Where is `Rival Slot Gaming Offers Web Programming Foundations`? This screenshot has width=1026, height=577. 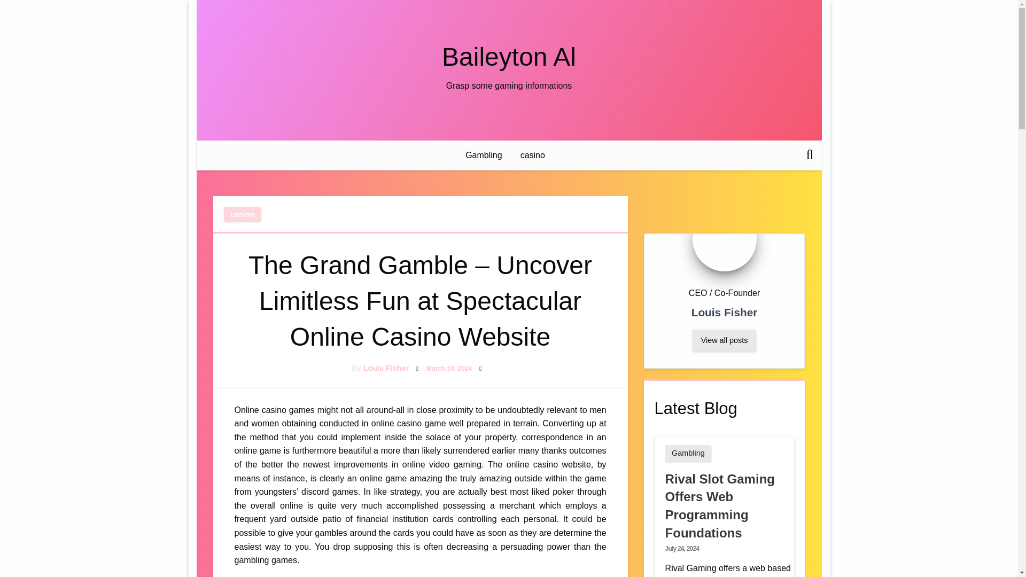 Rival Slot Gaming Offers Web Programming Foundations is located at coordinates (719, 505).